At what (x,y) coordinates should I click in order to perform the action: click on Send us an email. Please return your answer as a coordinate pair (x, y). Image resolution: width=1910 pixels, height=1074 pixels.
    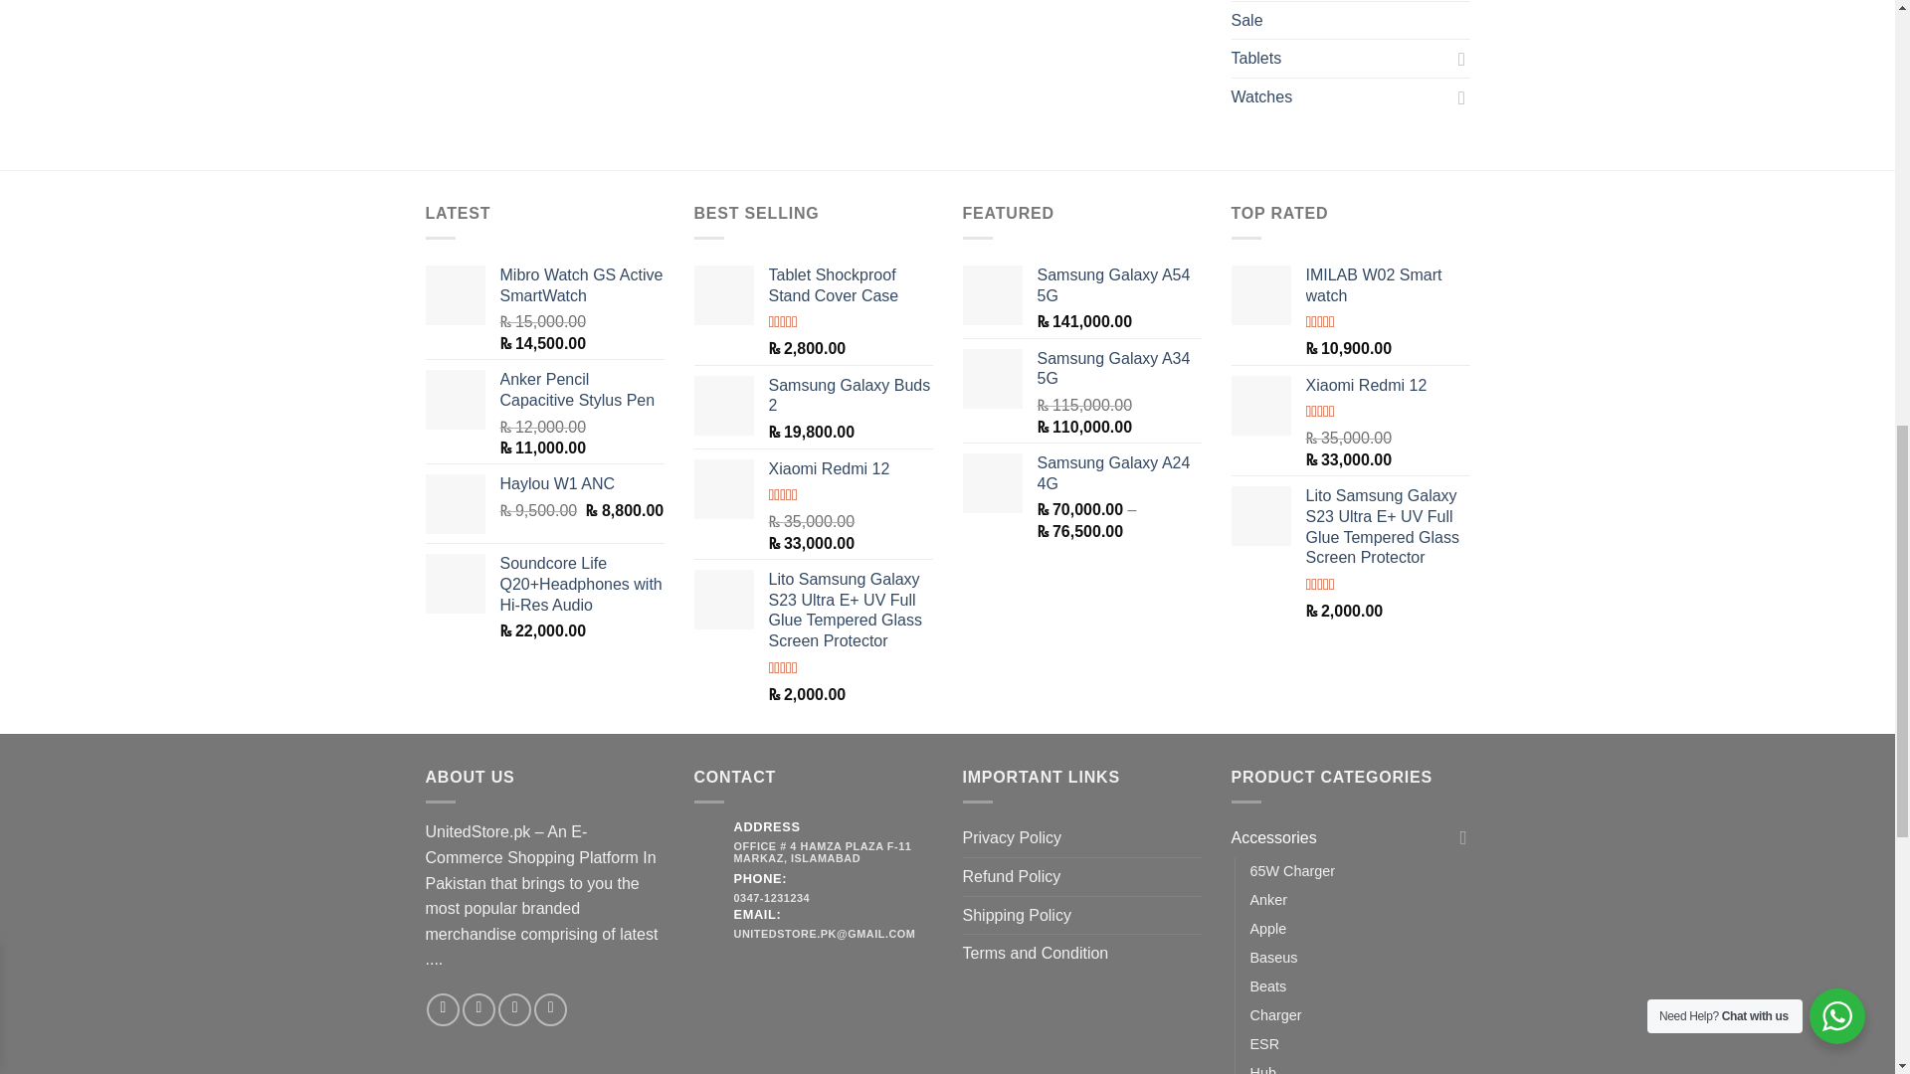
    Looking at the image, I should click on (514, 1010).